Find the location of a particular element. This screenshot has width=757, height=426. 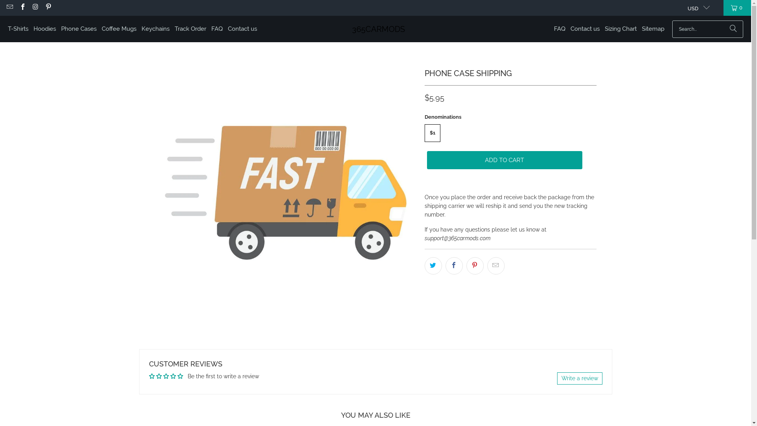

Contact us is located at coordinates (585, 29).